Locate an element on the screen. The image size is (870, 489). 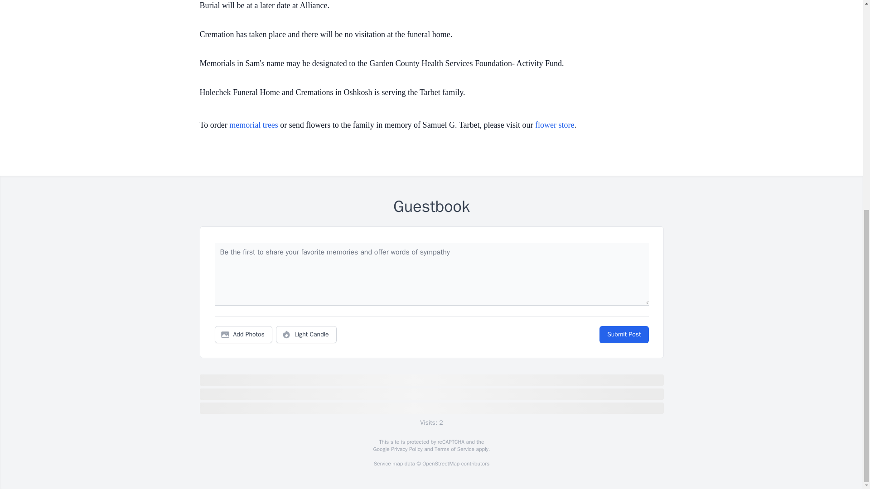
Add Photos is located at coordinates (243, 335).